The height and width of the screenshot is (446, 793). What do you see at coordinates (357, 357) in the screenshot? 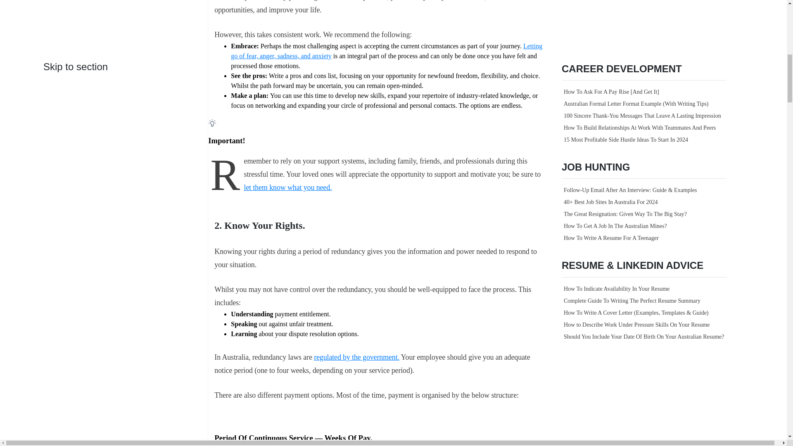
I see `regulated by the government.` at bounding box center [357, 357].